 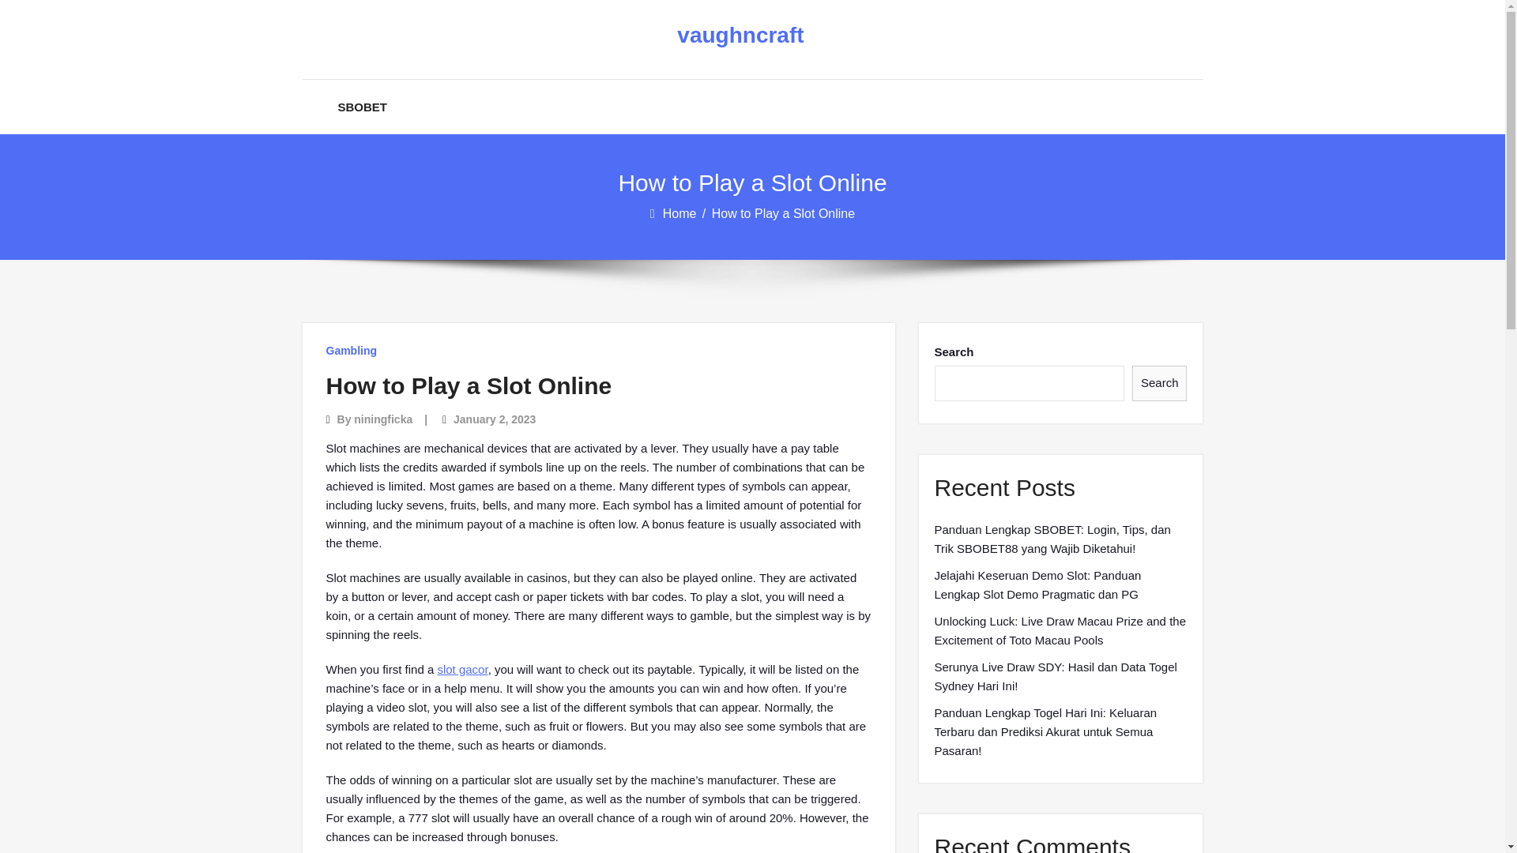 I want to click on Serunya Live Draw SDY: Hasil dan Data Togel Sydney Hari Ini!, so click(x=1060, y=676).